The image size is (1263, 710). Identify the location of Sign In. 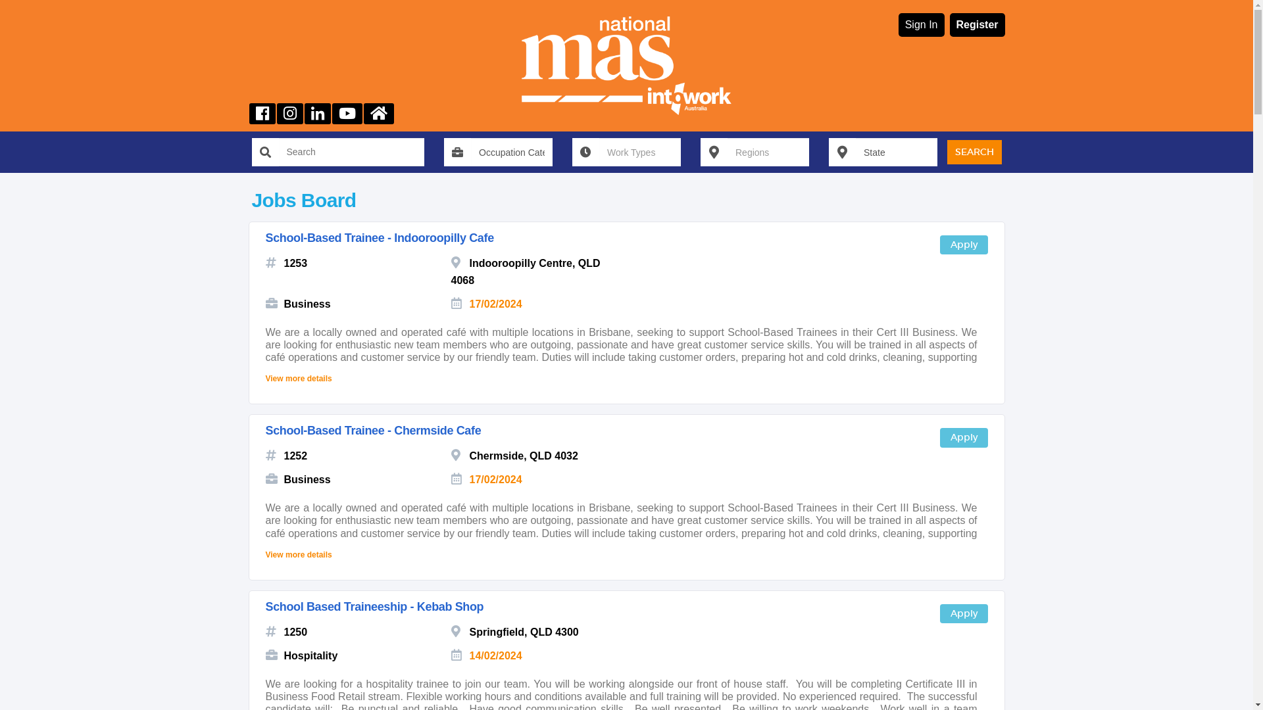
(922, 25).